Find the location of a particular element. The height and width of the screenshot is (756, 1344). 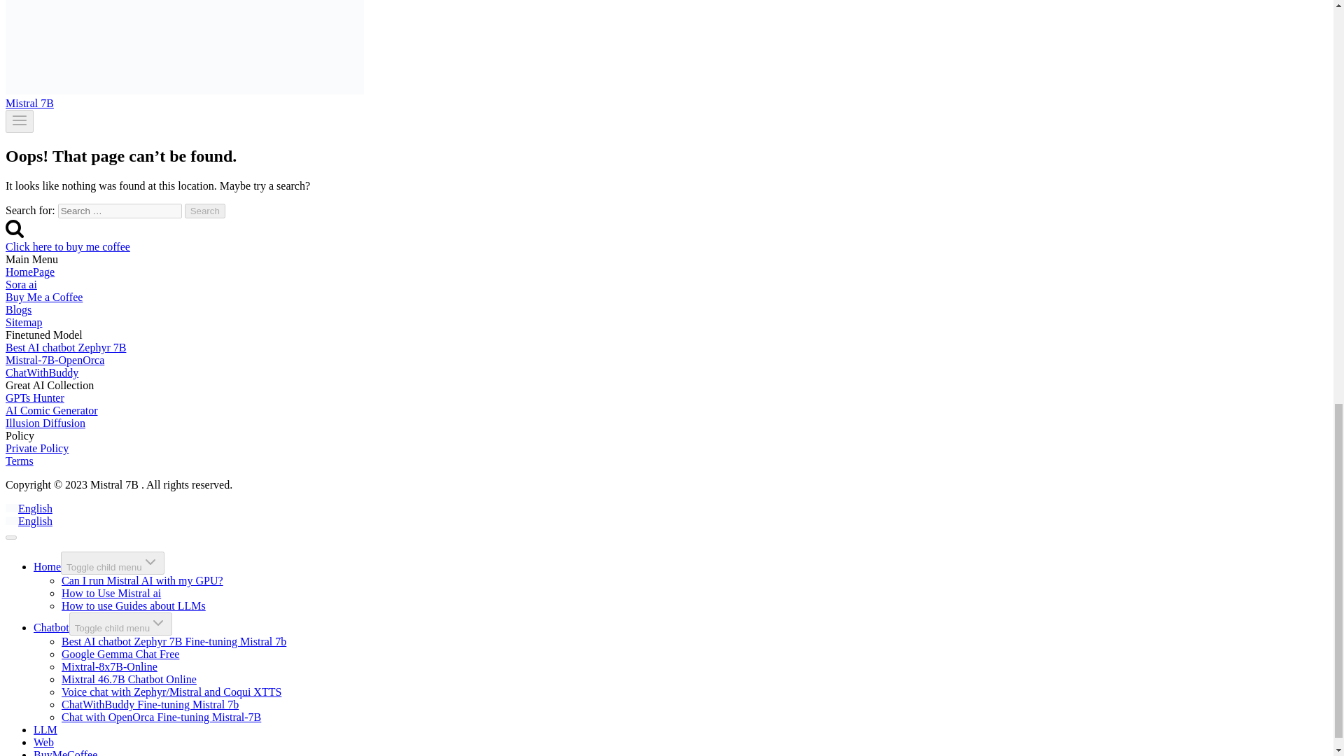

English is located at coordinates (28, 508).